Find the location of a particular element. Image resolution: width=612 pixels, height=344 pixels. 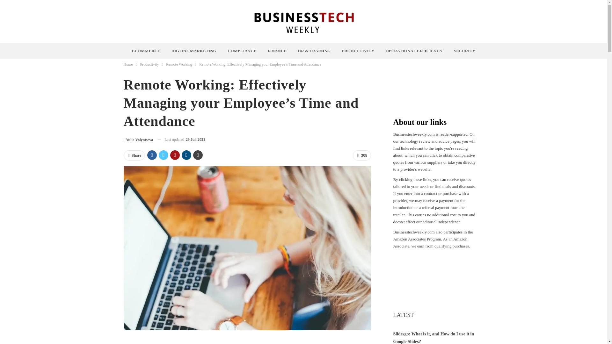

Productivity is located at coordinates (149, 64).